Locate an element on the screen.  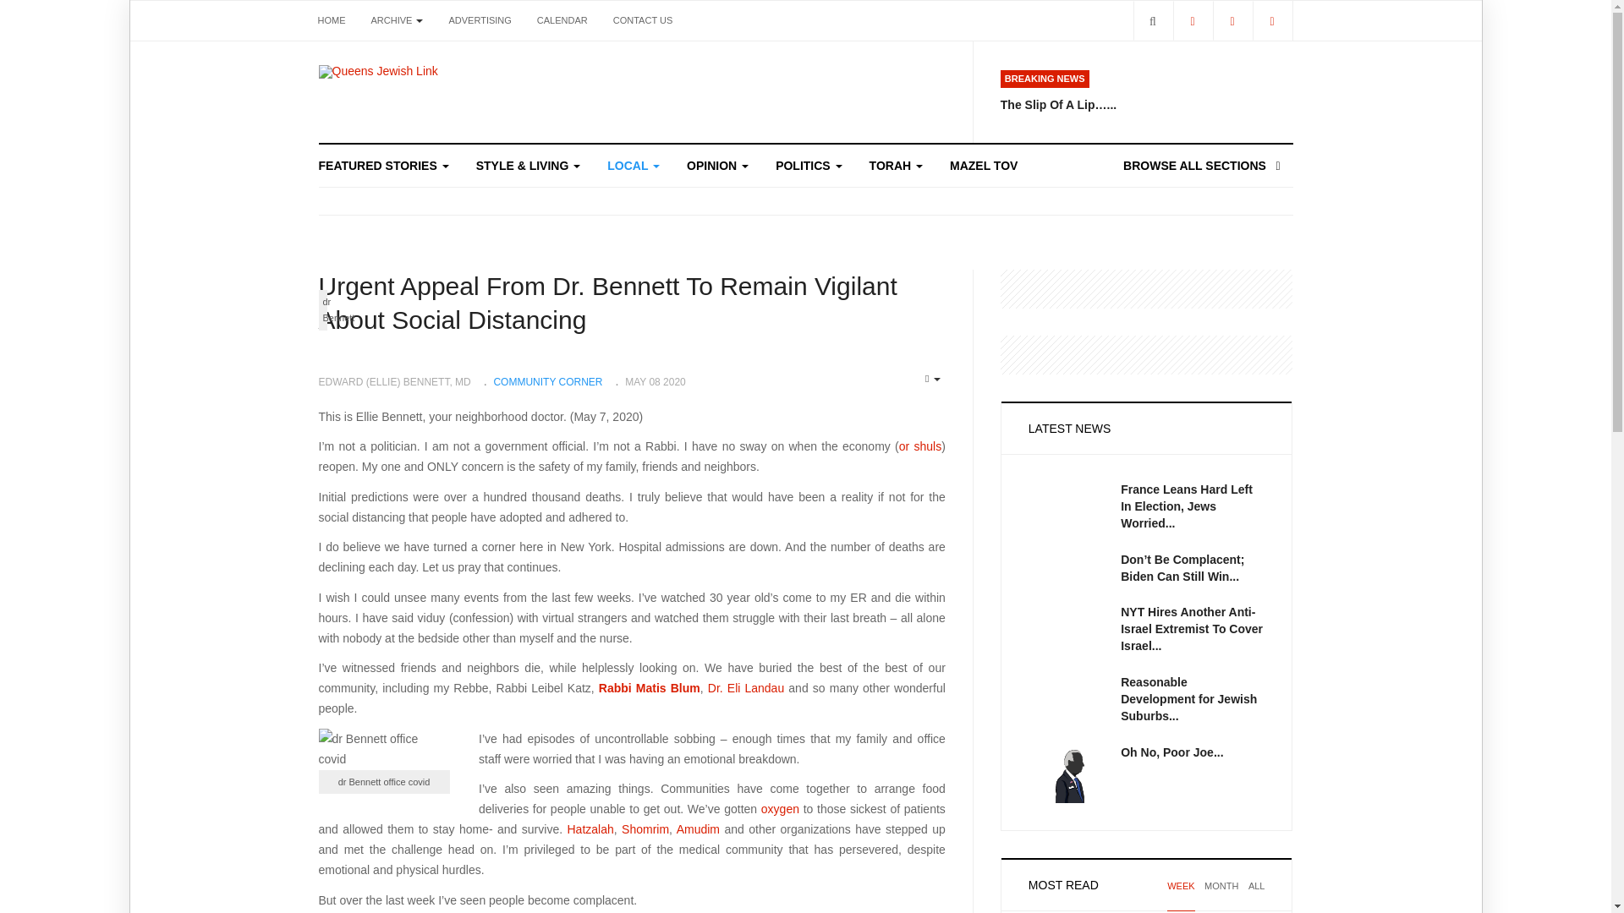
Twitter is located at coordinates (1232, 20).